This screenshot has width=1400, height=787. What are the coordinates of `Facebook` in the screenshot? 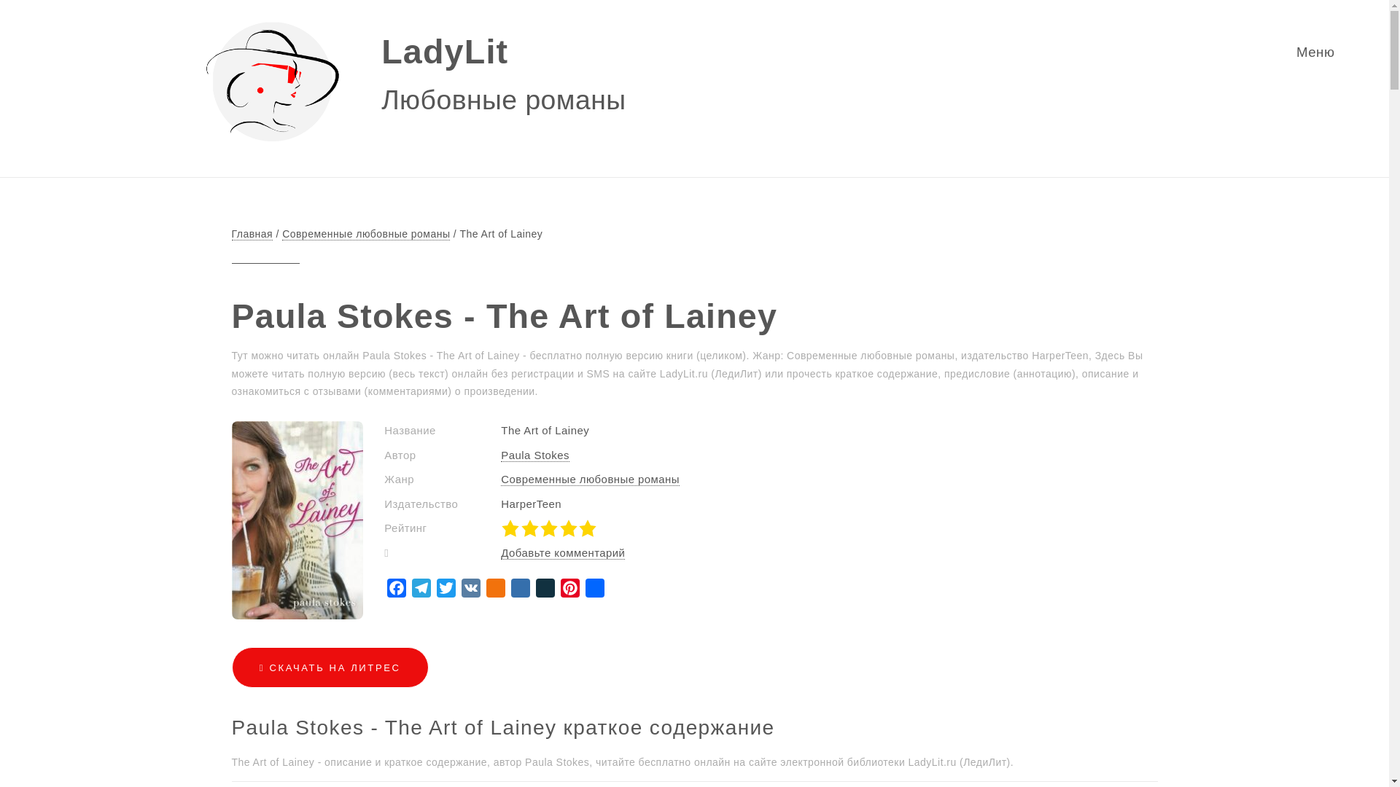 It's located at (396, 590).